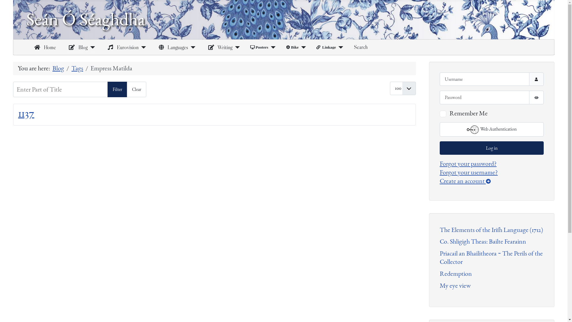 The width and height of the screenshot is (572, 322). Describe the element at coordinates (26, 113) in the screenshot. I see `1137` at that location.